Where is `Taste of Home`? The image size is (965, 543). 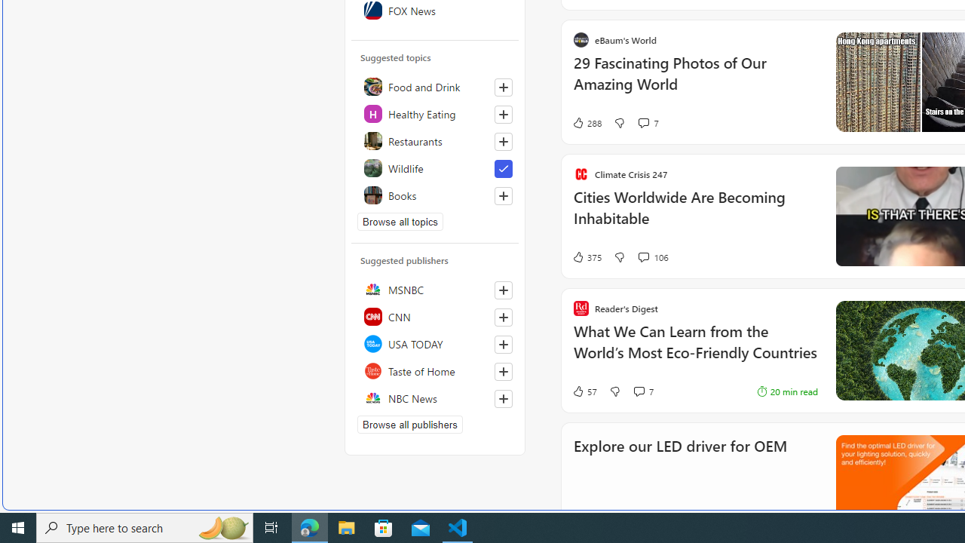
Taste of Home is located at coordinates (435, 371).